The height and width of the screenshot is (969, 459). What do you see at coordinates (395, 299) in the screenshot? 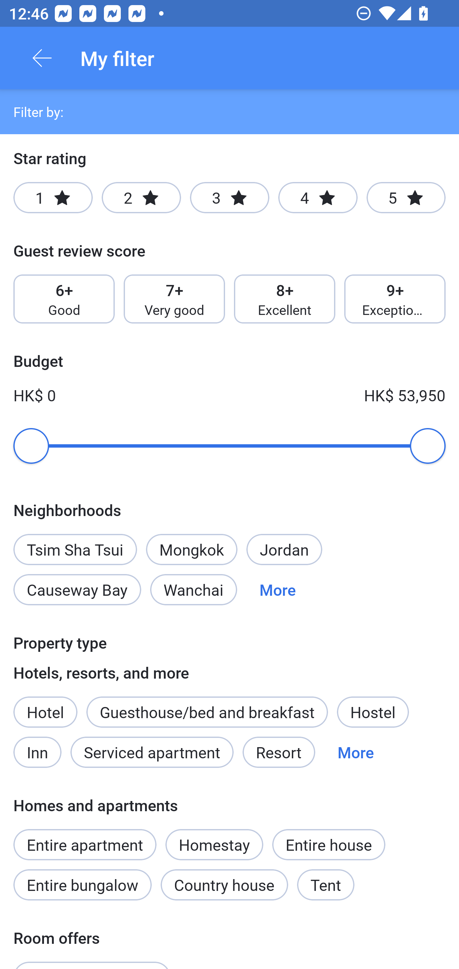
I see `9+ Exceptional` at bounding box center [395, 299].